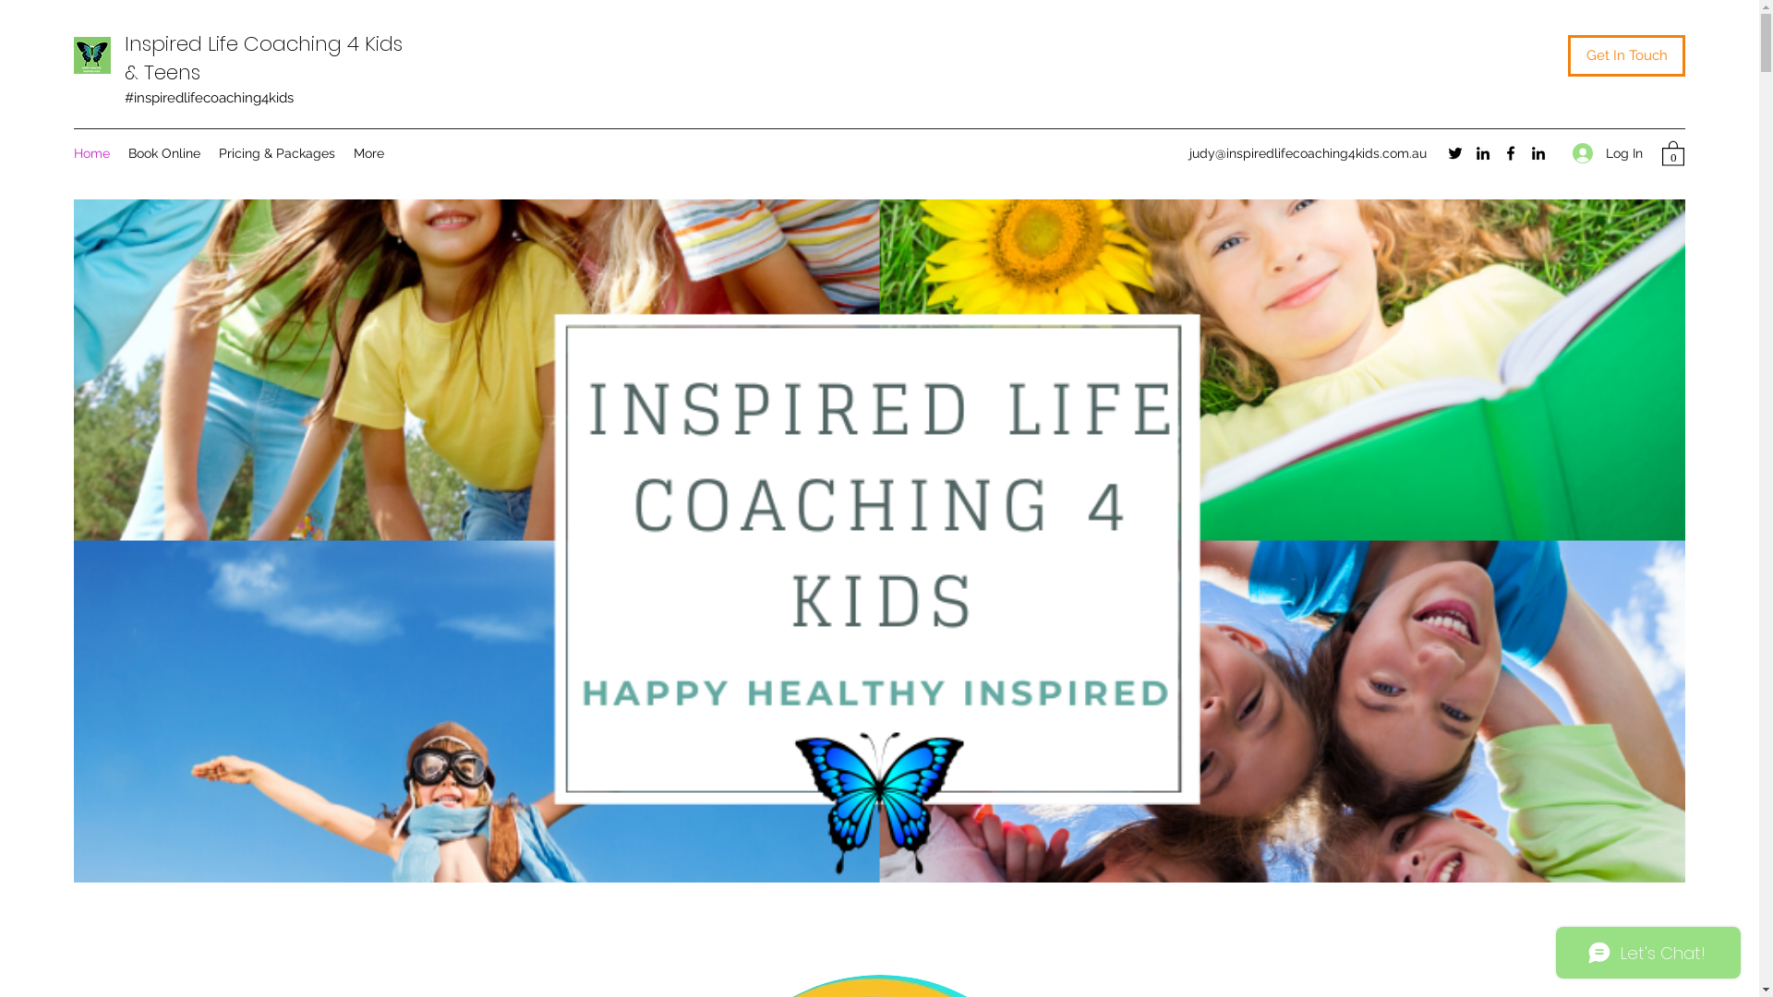 The image size is (1773, 997). What do you see at coordinates (264, 58) in the screenshot?
I see `Inspired Life Coaching 4 Kids & Teens` at bounding box center [264, 58].